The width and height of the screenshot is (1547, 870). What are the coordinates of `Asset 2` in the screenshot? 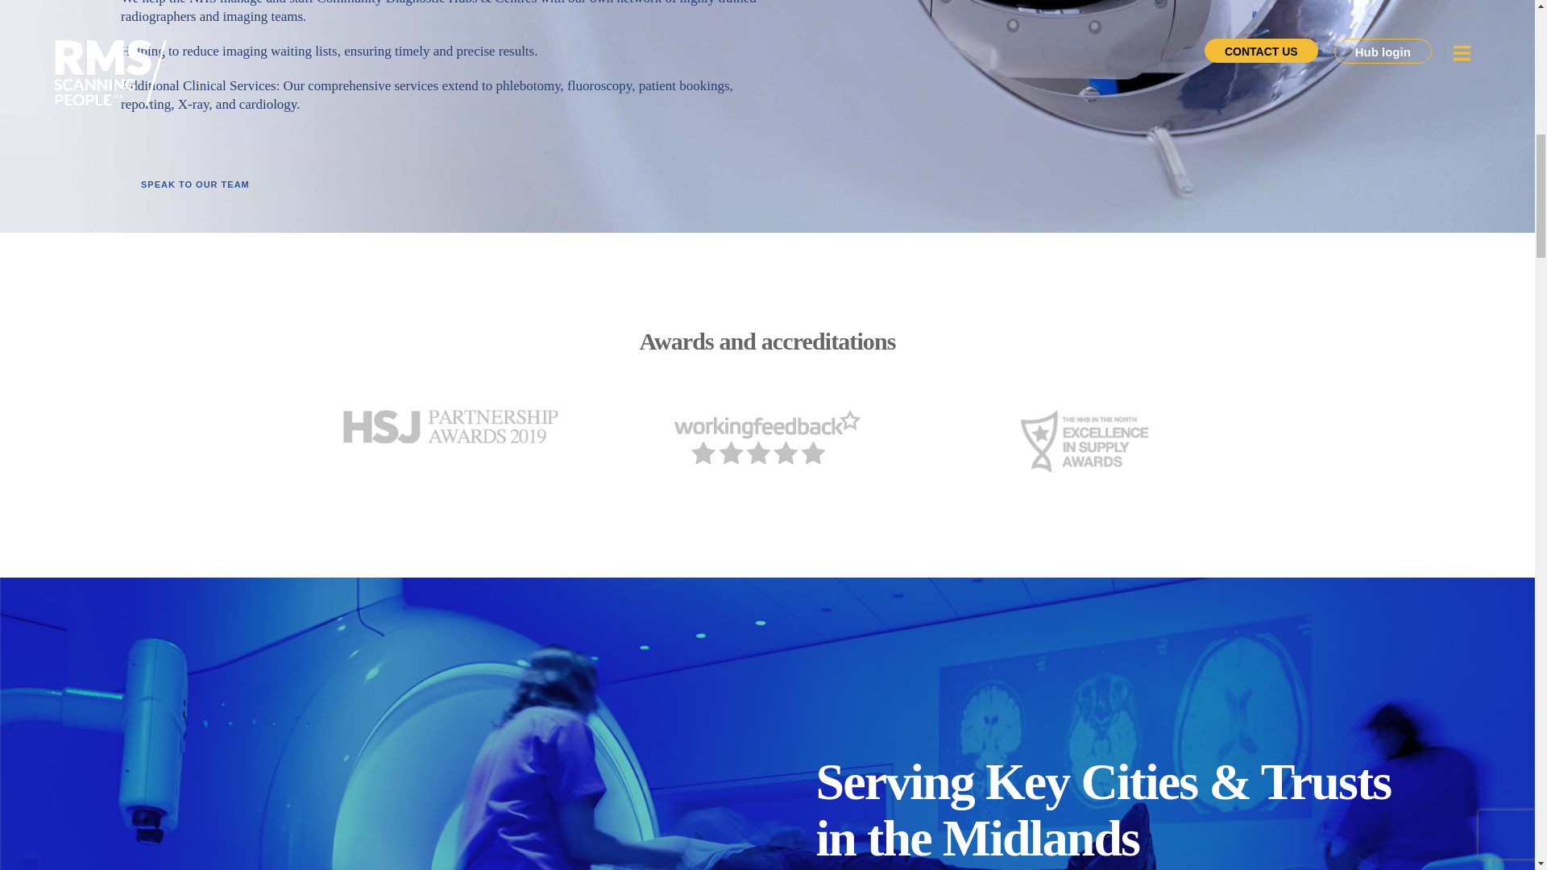 It's located at (450, 427).